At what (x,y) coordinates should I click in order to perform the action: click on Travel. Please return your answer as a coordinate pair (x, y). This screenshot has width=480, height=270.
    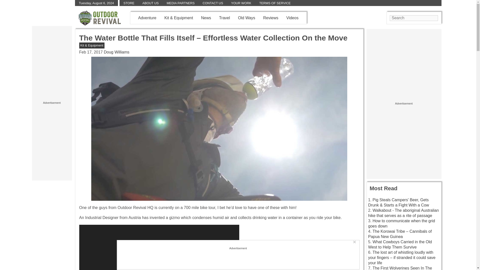
    Looking at the image, I should click on (224, 17).